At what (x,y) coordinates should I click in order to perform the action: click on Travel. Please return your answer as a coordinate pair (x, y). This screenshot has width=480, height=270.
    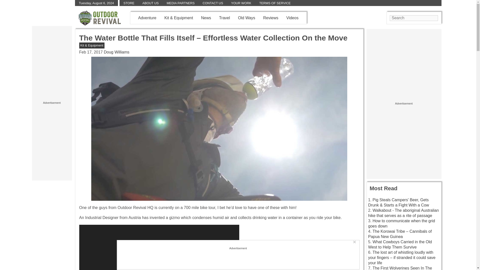
    Looking at the image, I should click on (224, 17).